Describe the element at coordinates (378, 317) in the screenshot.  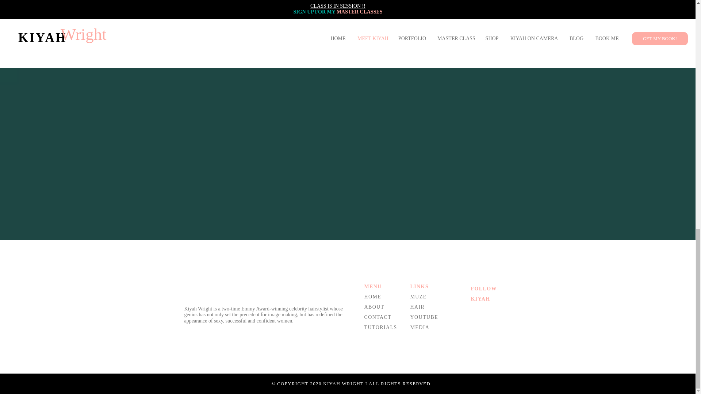
I see `CONTACT` at that location.